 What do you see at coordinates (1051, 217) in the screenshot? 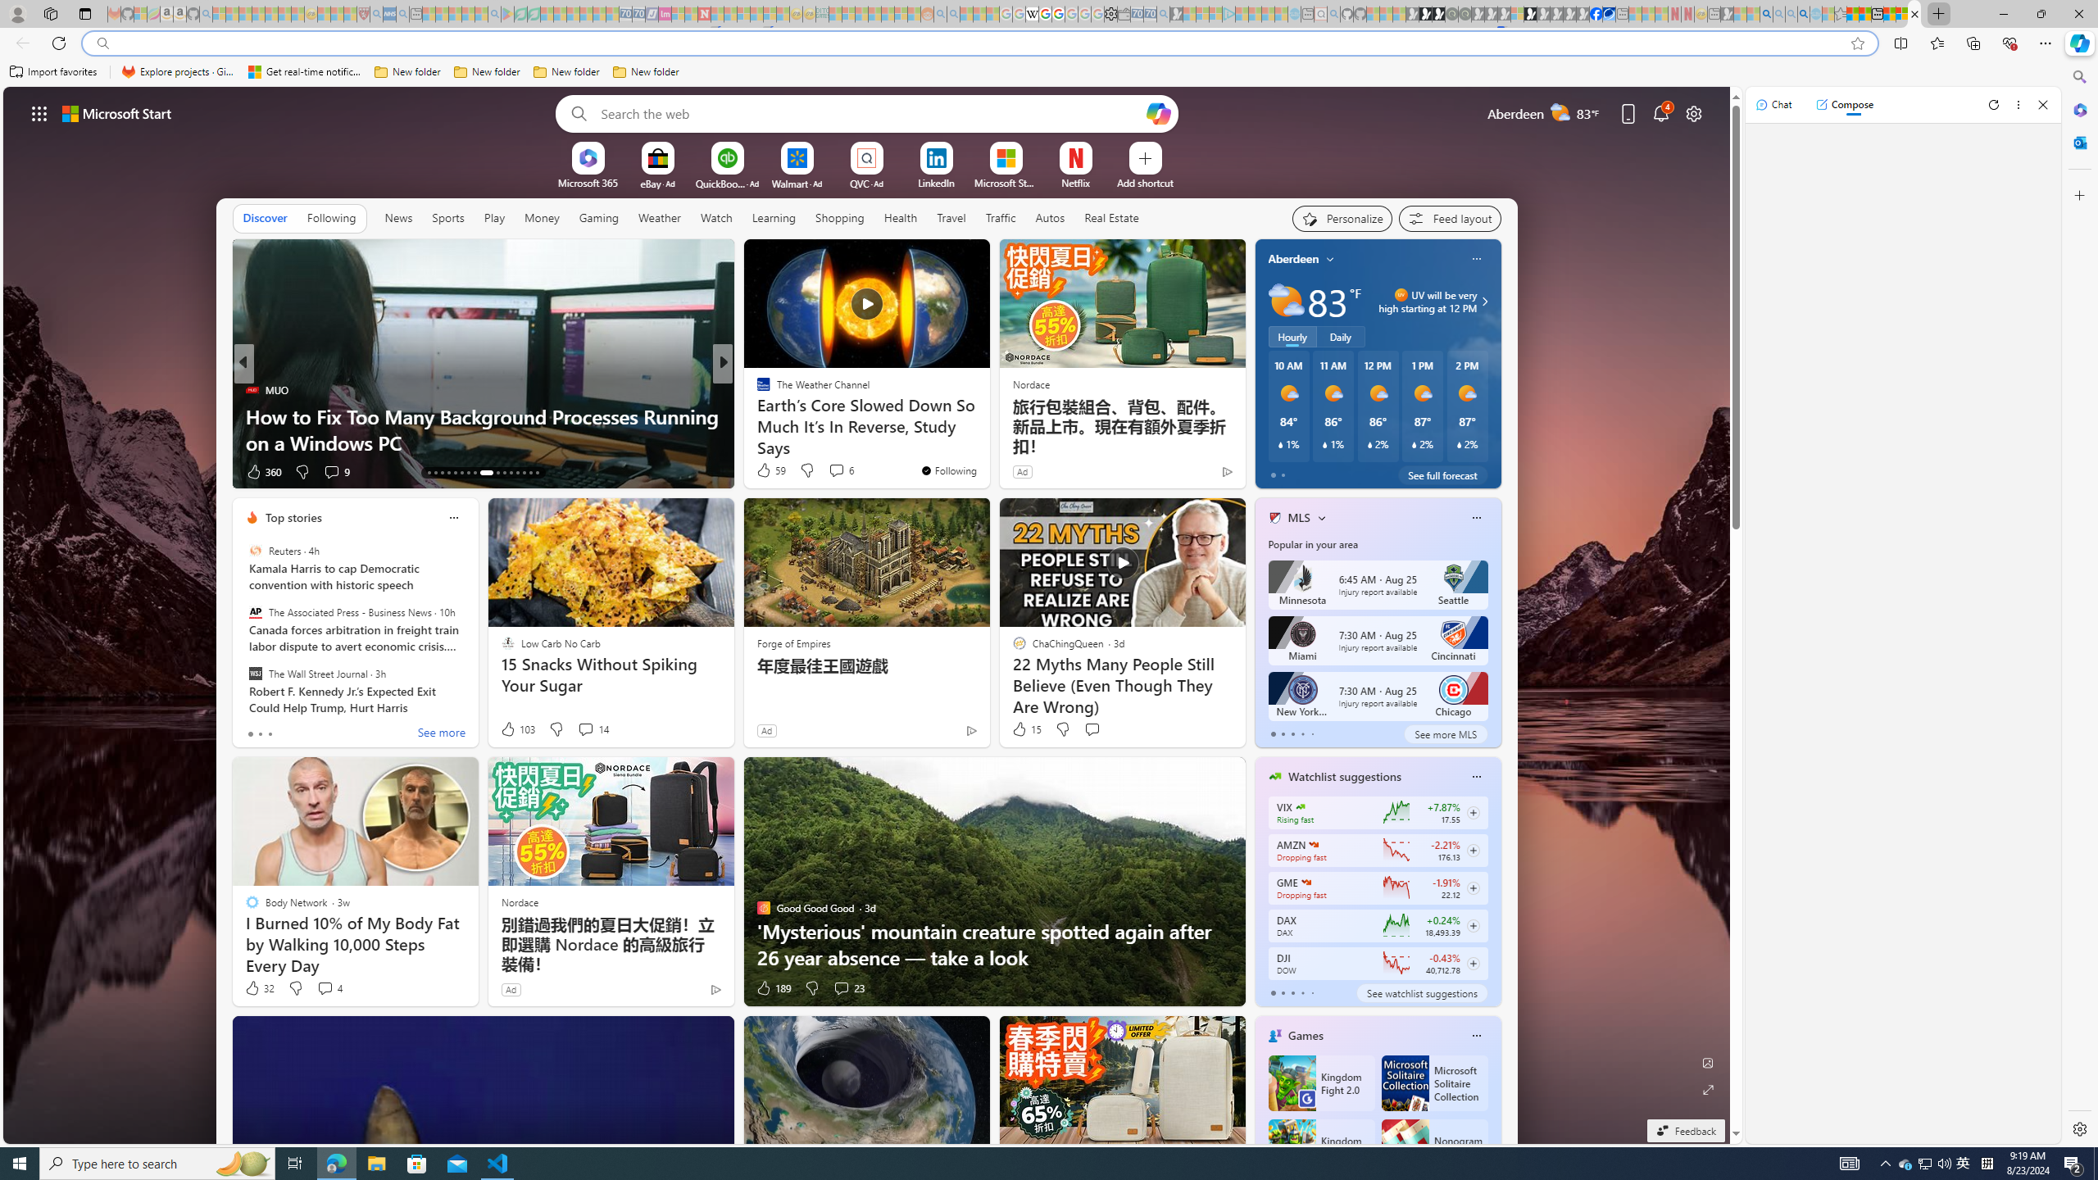
I see `Autos` at bounding box center [1051, 217].